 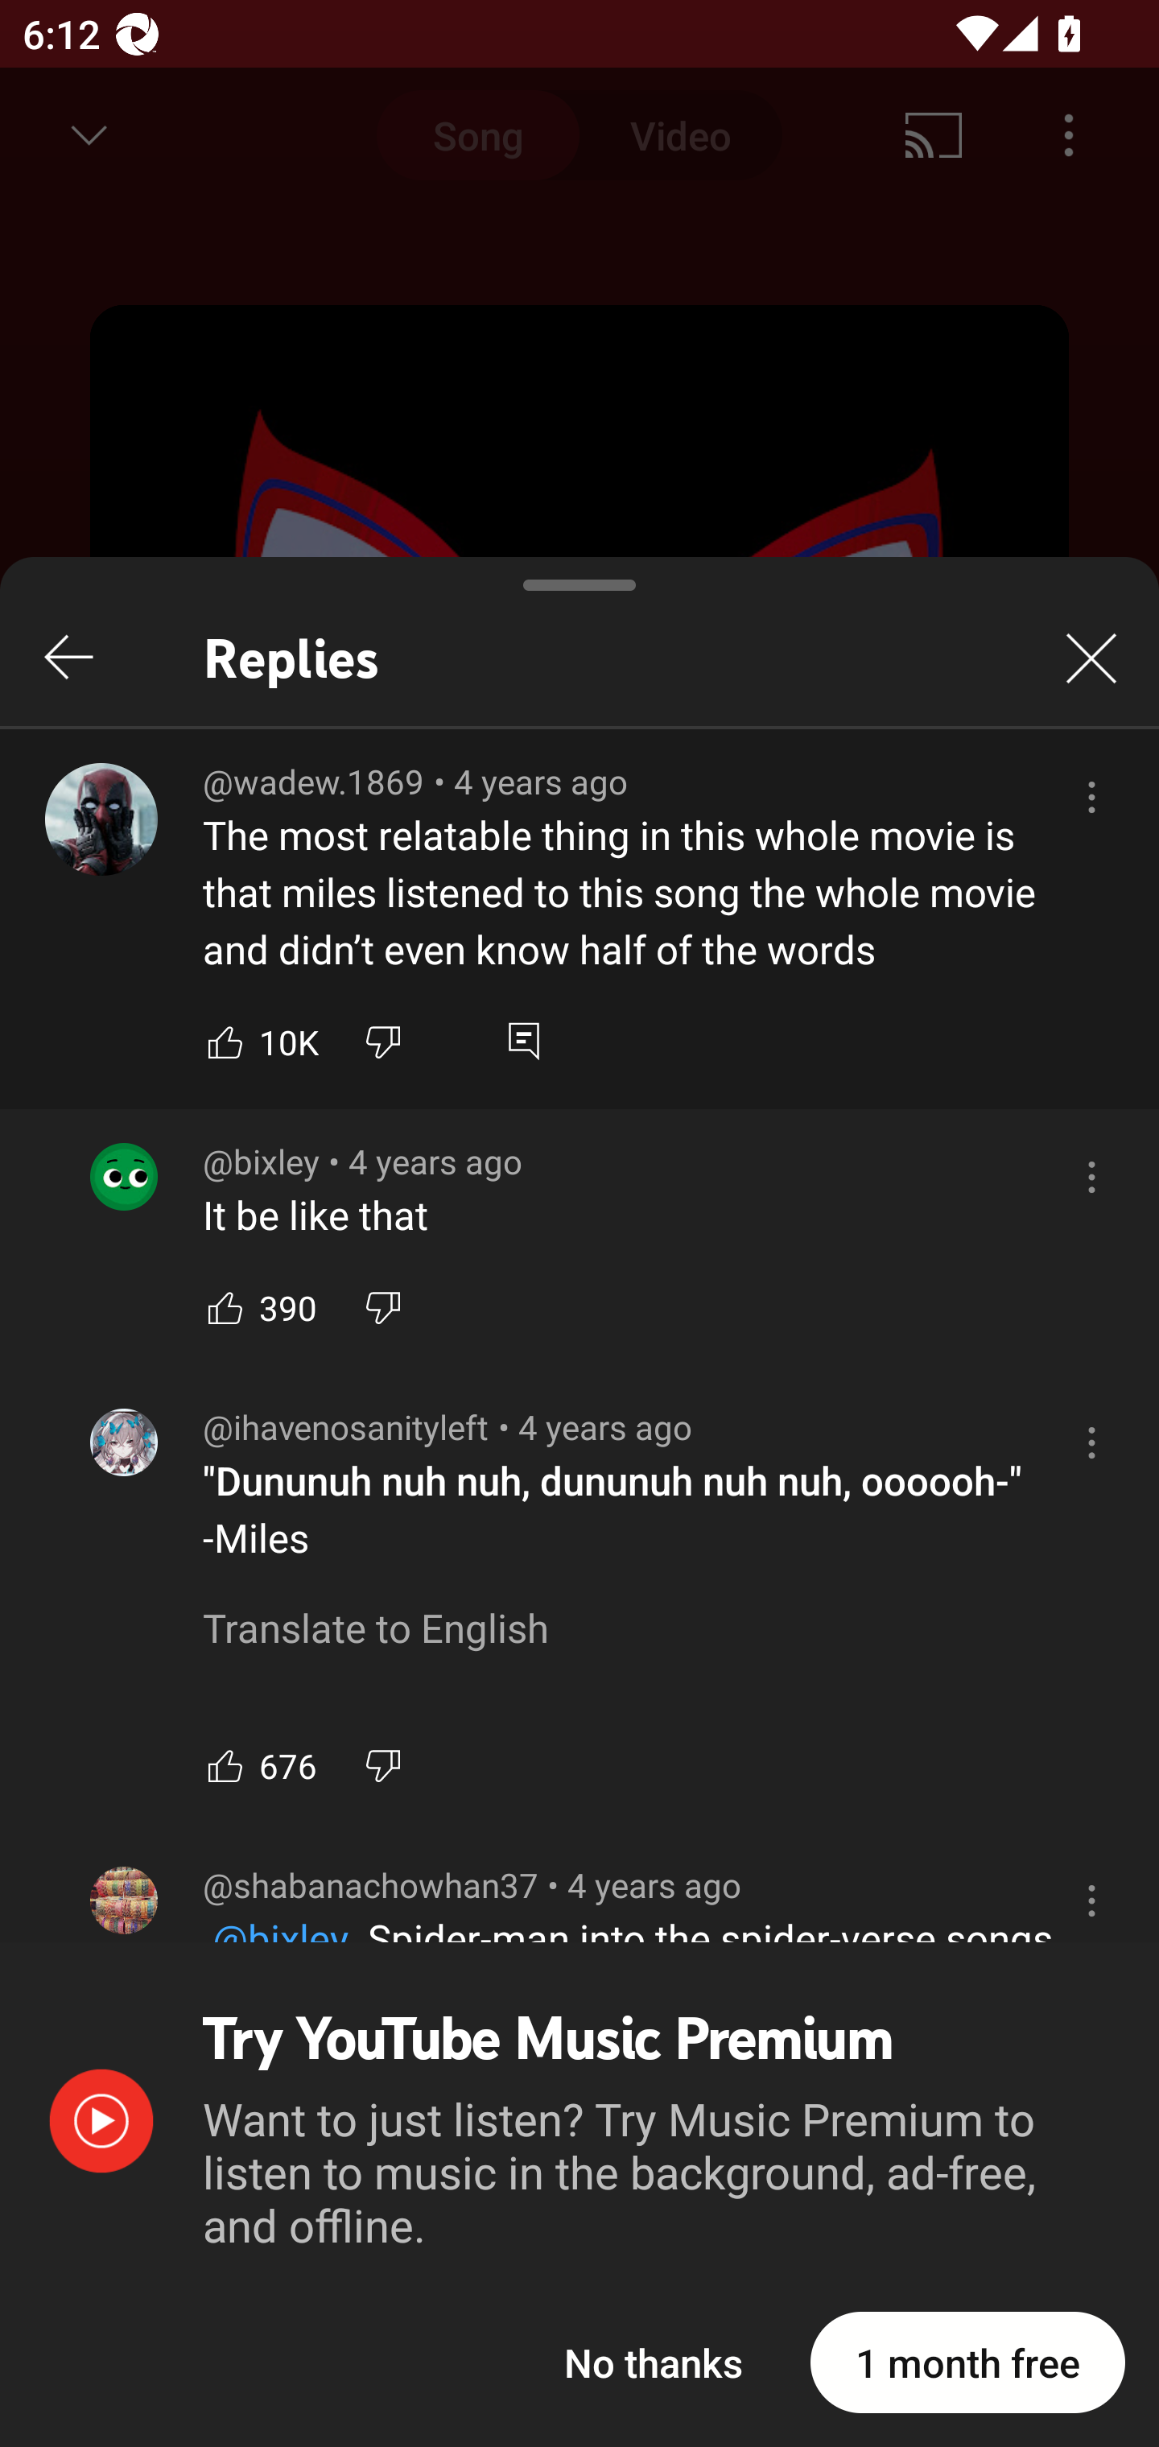 What do you see at coordinates (225, 1307) in the screenshot?
I see `Like this reply along with 390 other people` at bounding box center [225, 1307].